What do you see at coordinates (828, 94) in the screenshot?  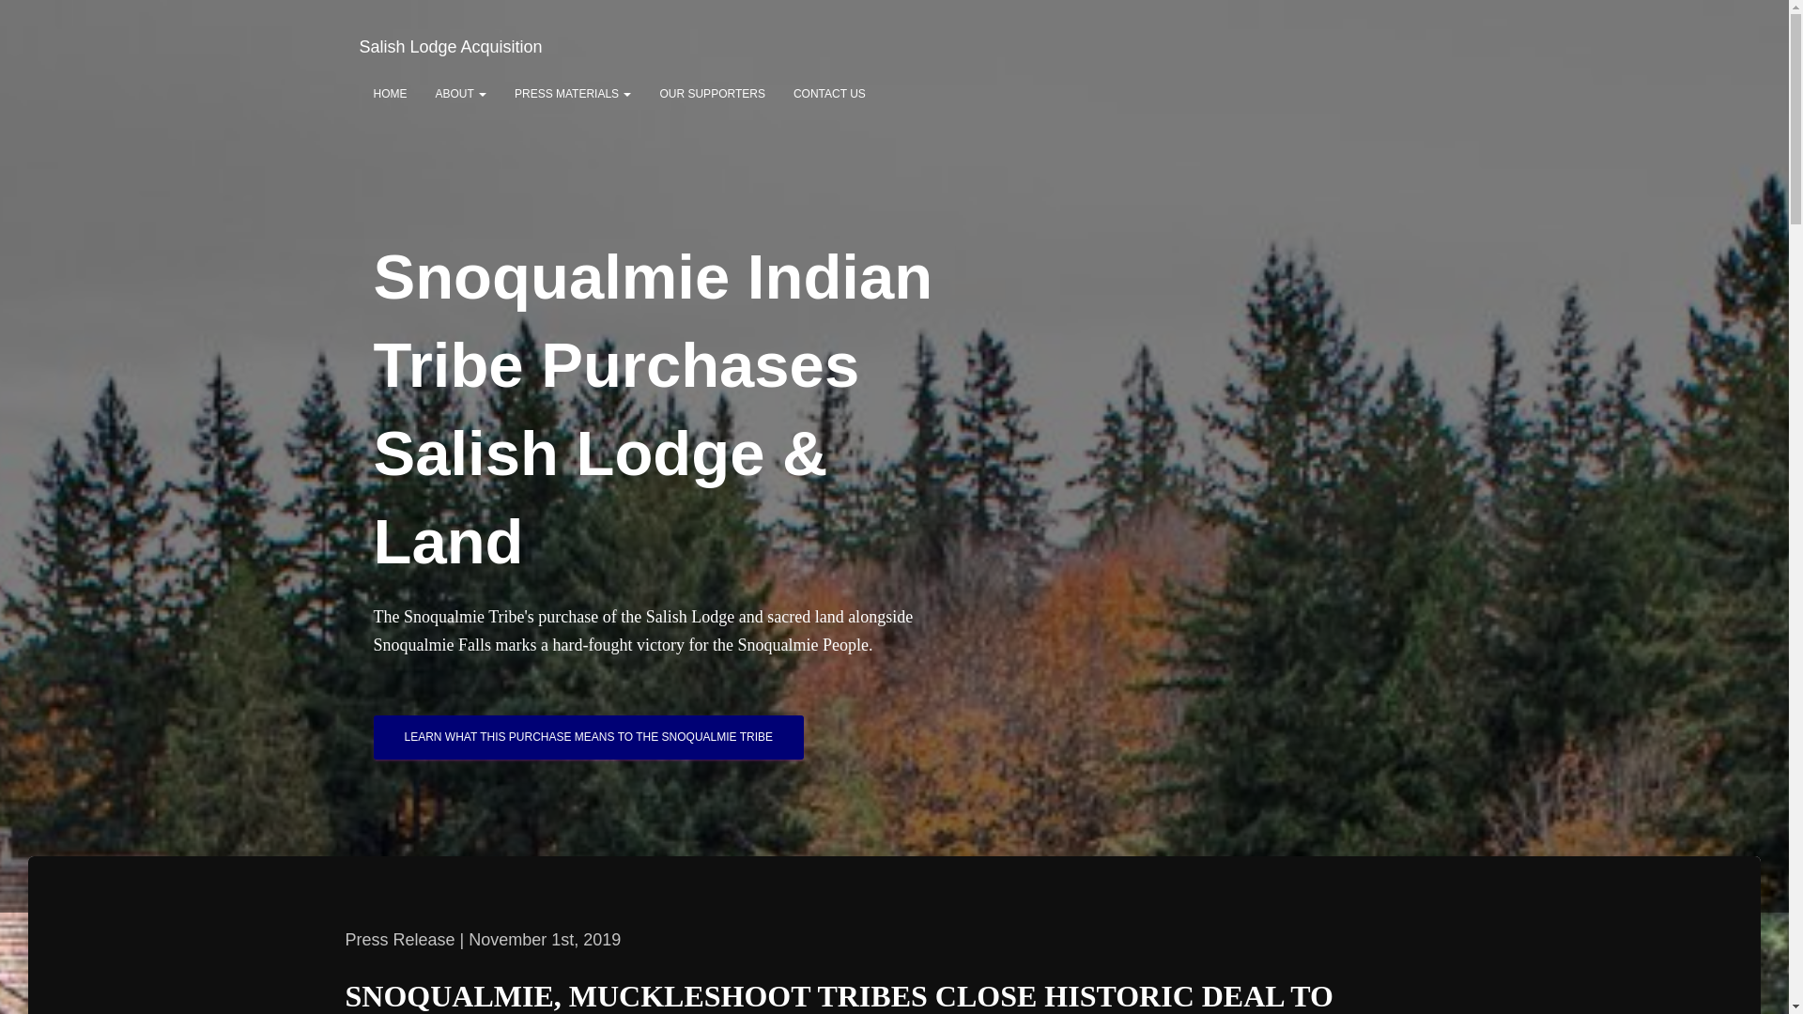 I see `CONTACT US` at bounding box center [828, 94].